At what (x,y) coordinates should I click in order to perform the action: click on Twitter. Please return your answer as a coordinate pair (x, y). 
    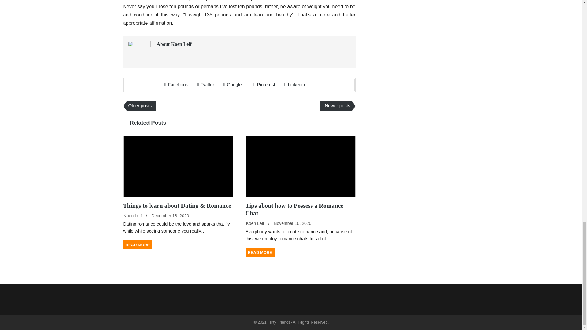
    Looking at the image, I should click on (205, 84).